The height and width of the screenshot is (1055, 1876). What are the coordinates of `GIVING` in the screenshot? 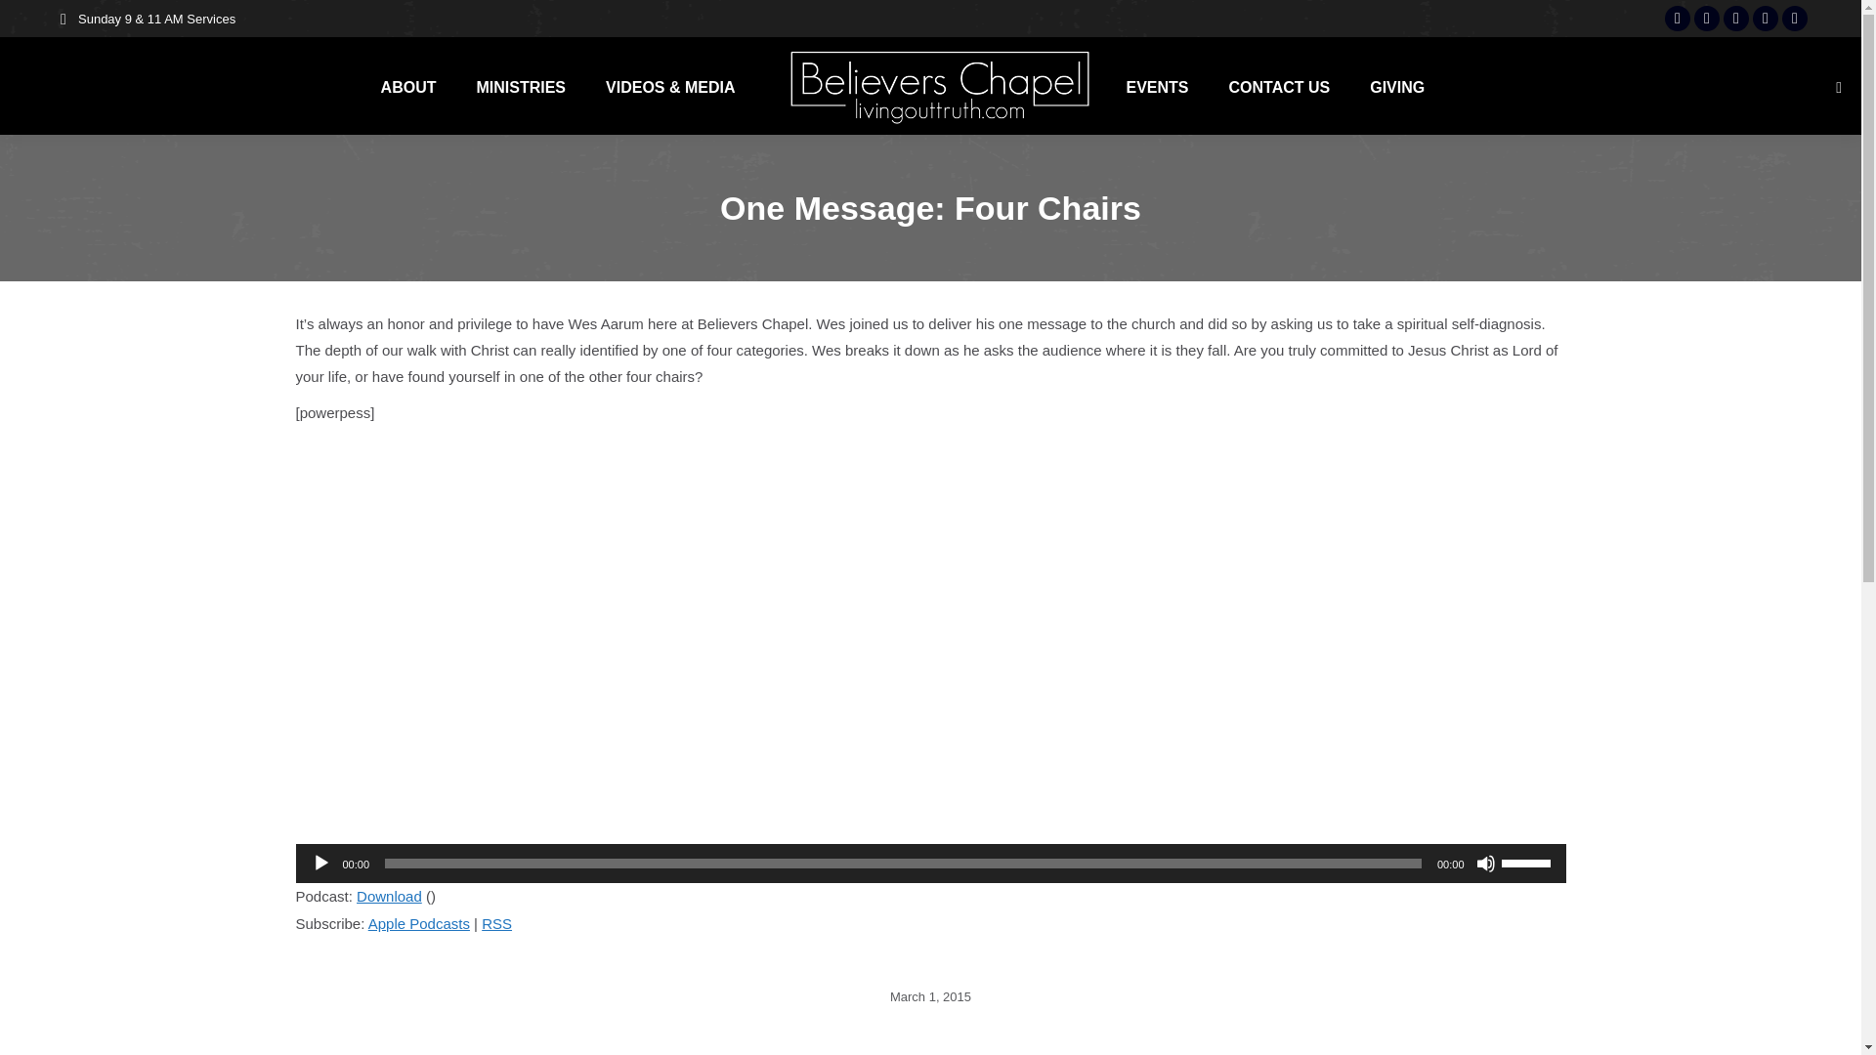 It's located at (1397, 87).